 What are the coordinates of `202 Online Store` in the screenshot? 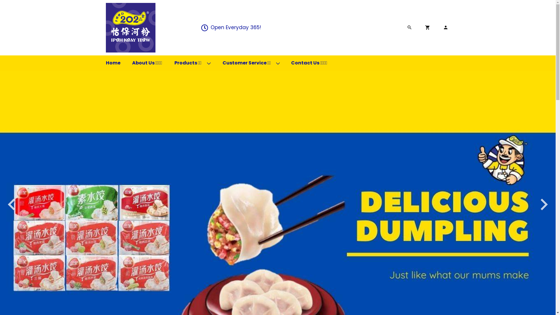 It's located at (130, 28).